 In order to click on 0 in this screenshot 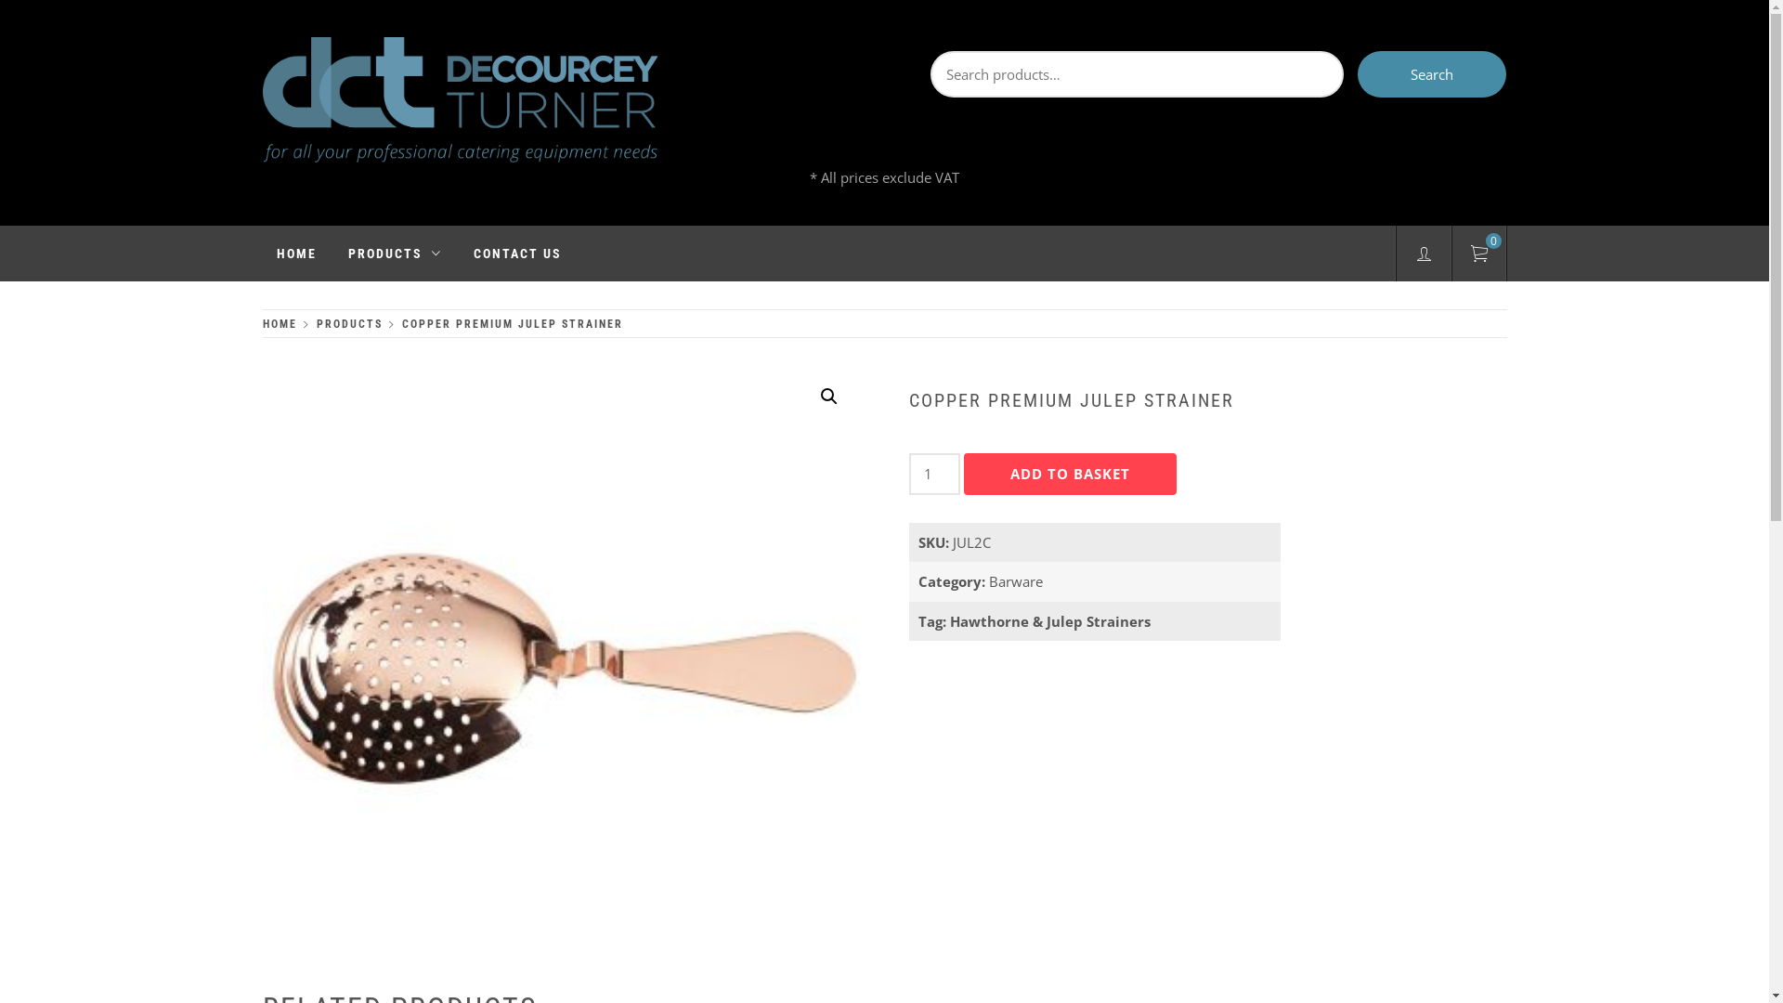, I will do `click(1479, 256)`.